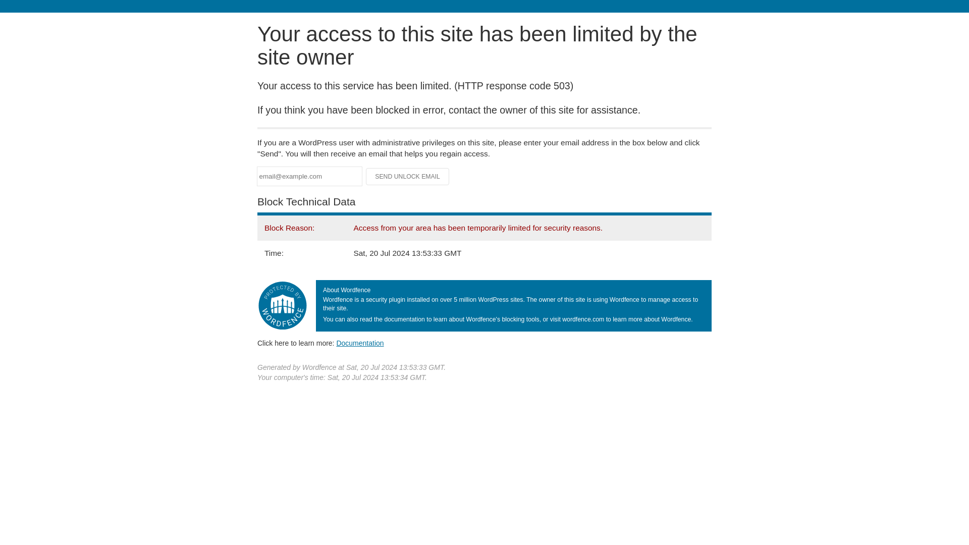  I want to click on Documentation, so click(360, 343).